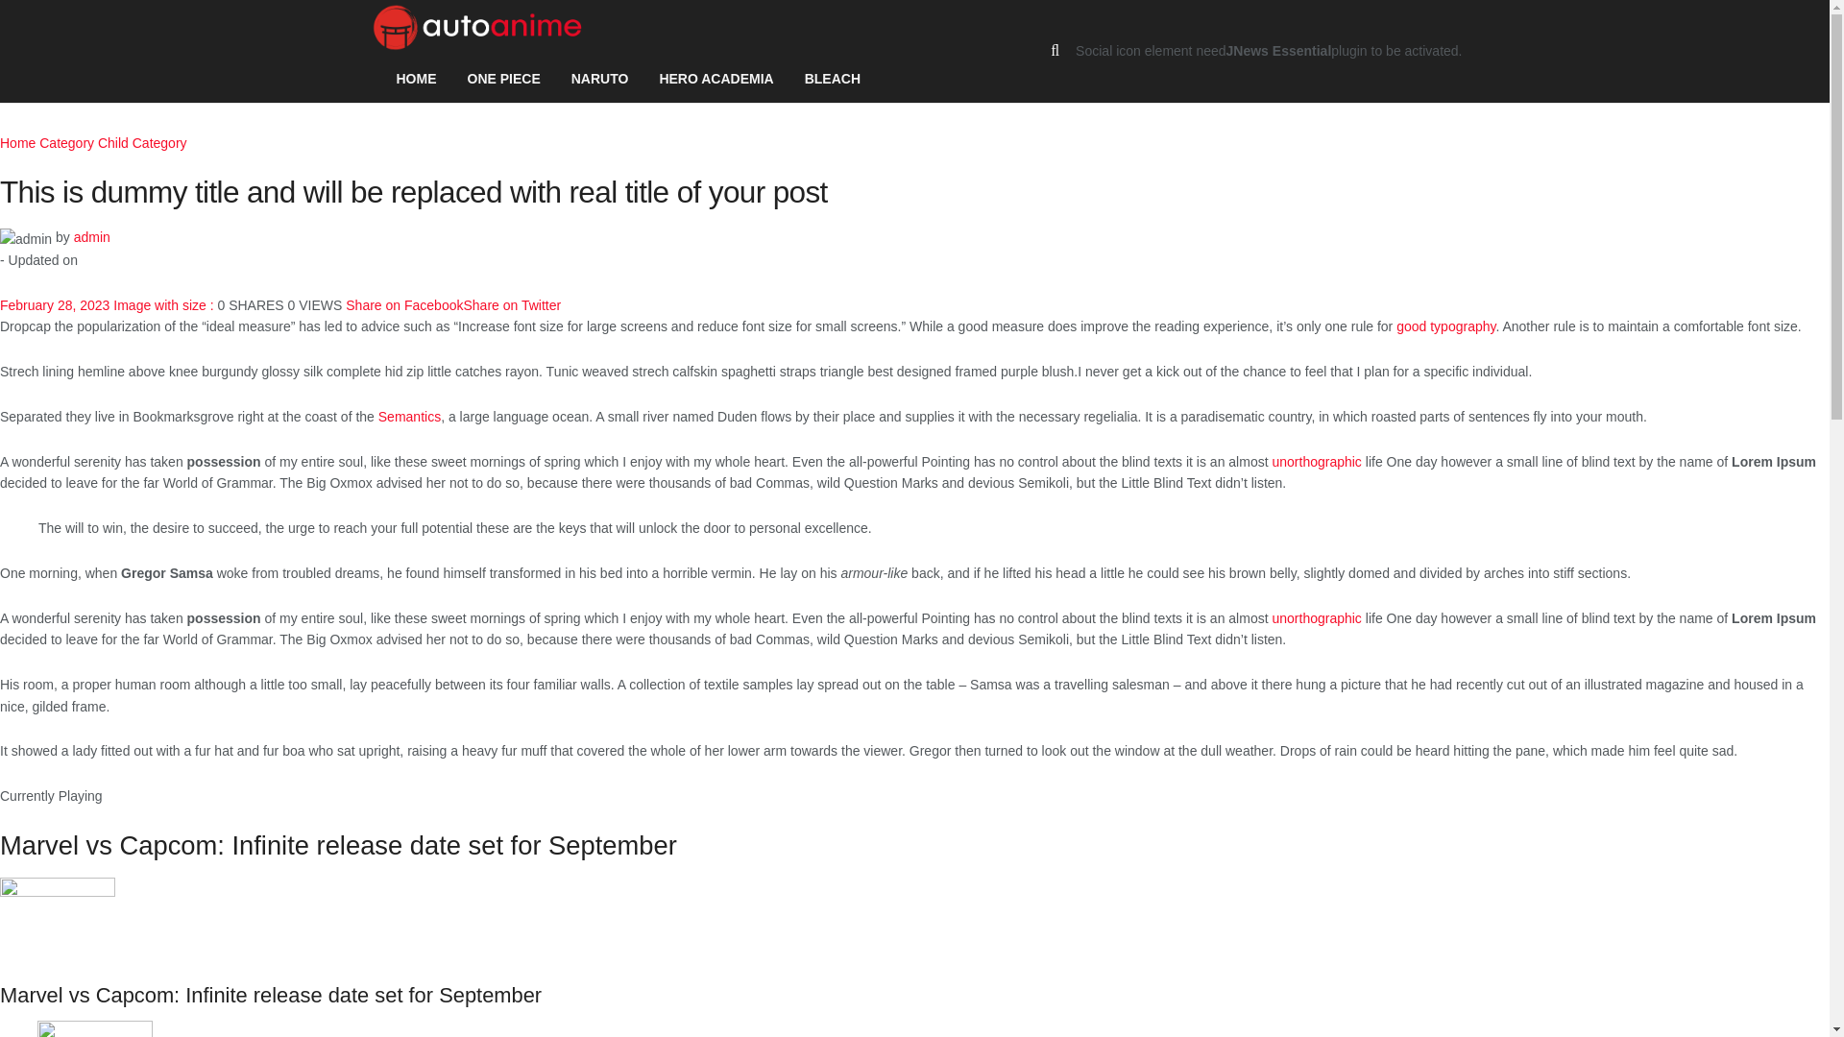  Describe the element at coordinates (165, 305) in the screenshot. I see `Image with size :` at that location.